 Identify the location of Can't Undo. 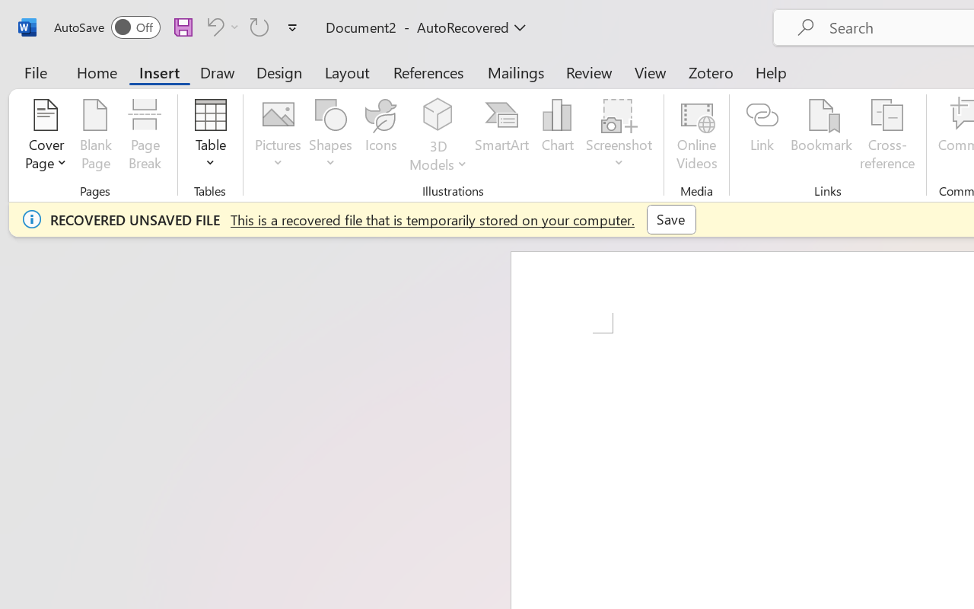
(213, 27).